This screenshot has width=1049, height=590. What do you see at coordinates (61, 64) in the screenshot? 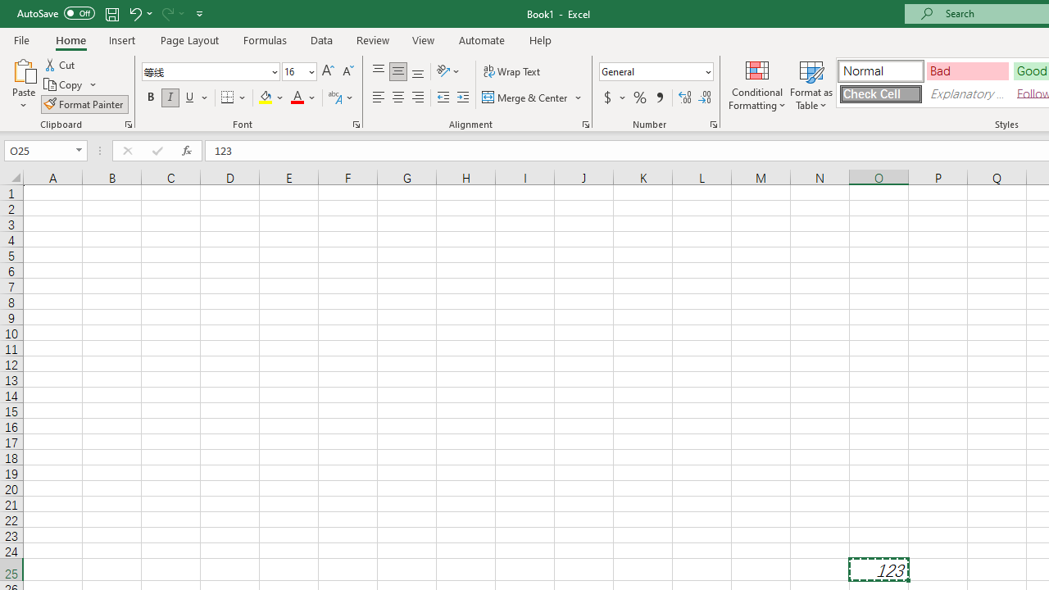
I see `Cut` at bounding box center [61, 64].